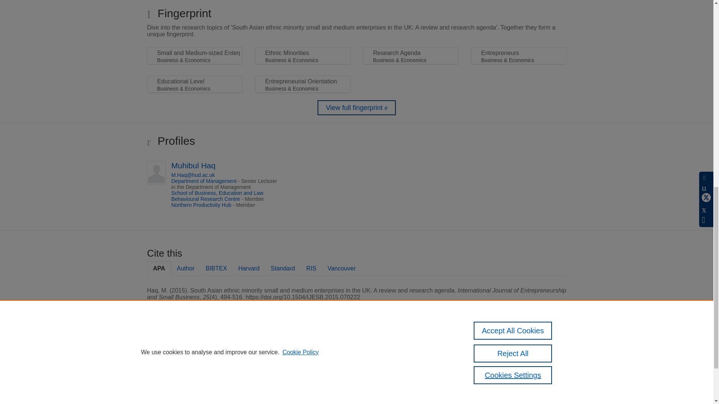  Describe the element at coordinates (357, 107) in the screenshot. I see `View full fingerprint` at that location.